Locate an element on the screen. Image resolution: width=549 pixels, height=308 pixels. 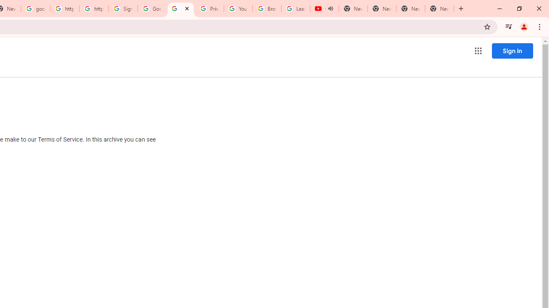
Sign in - Google Accounts is located at coordinates (123, 9).